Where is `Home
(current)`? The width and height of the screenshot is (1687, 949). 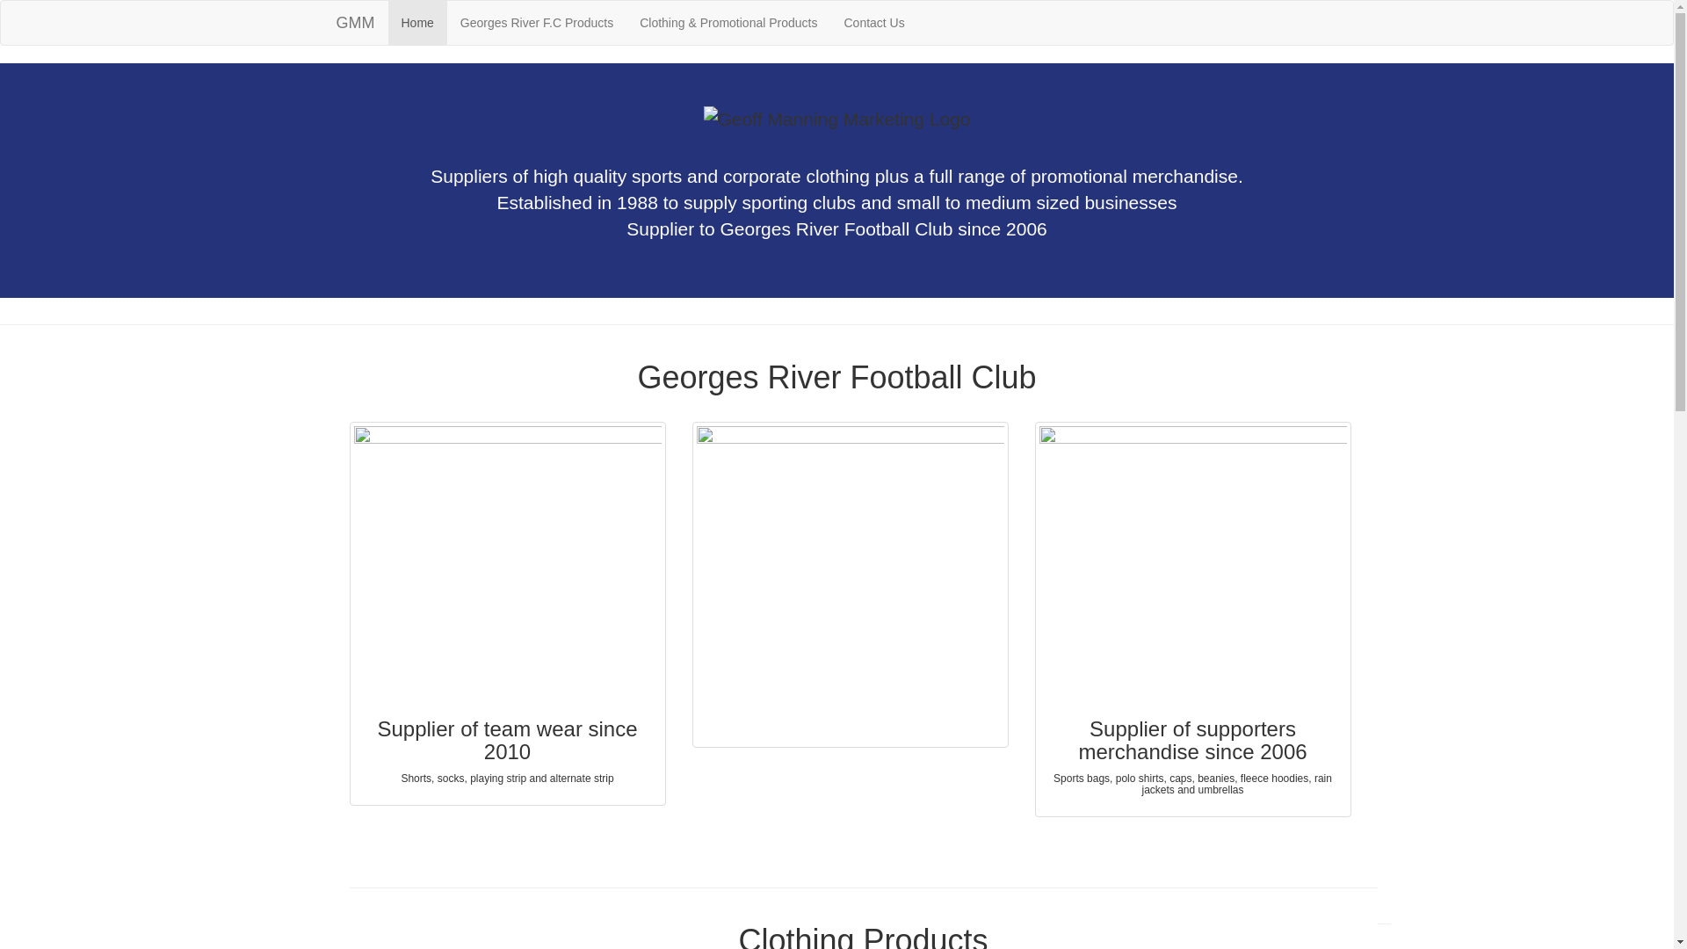 Home
(current) is located at coordinates (417, 23).